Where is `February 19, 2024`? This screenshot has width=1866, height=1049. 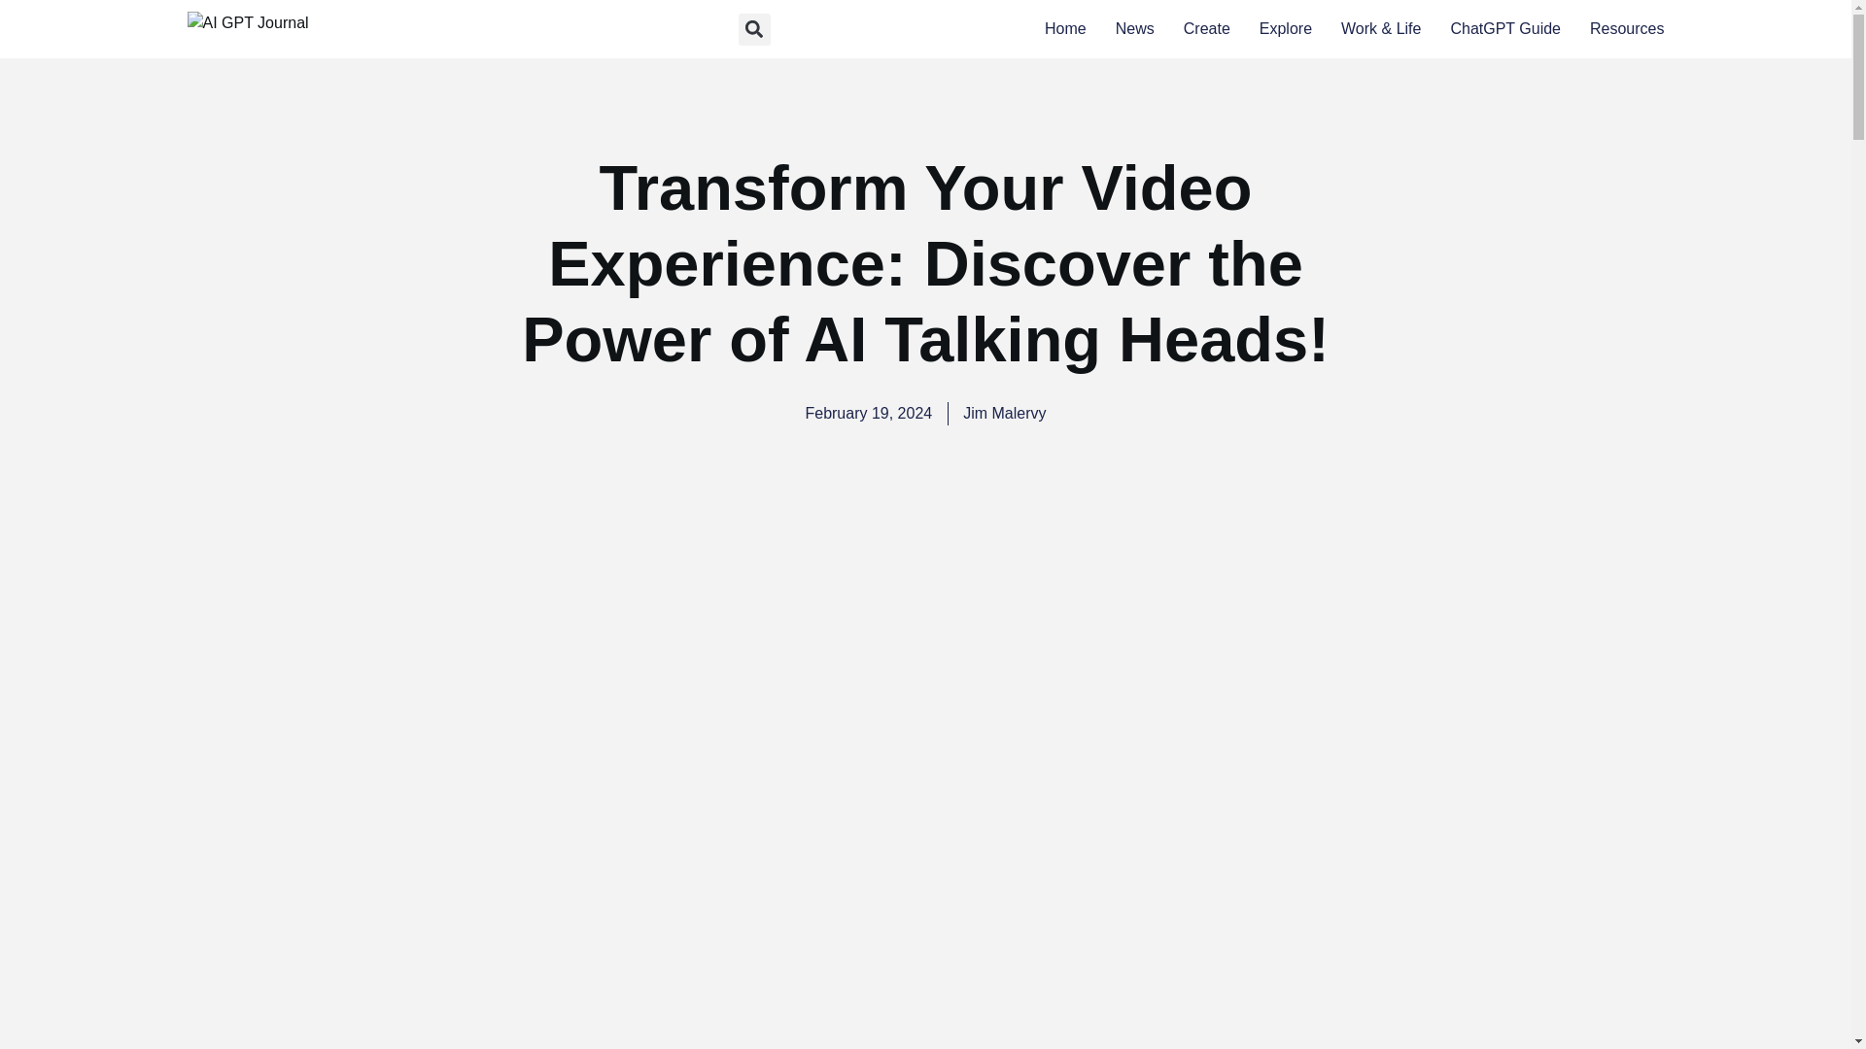 February 19, 2024 is located at coordinates (867, 414).